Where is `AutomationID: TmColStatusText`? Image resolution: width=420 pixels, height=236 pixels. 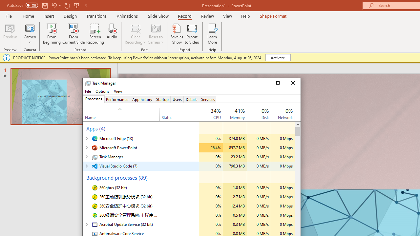 AutomationID: TmColStatusText is located at coordinates (161, 225).